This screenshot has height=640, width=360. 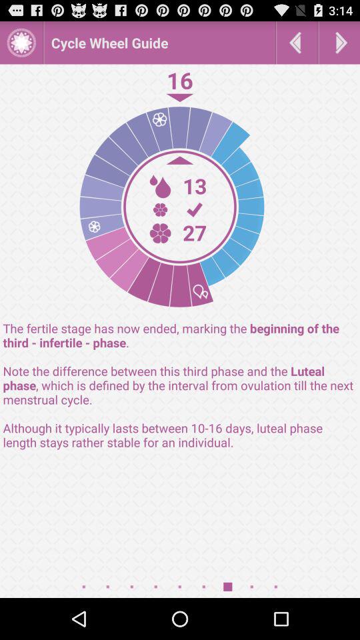 What do you see at coordinates (21, 43) in the screenshot?
I see `go to settings option` at bounding box center [21, 43].